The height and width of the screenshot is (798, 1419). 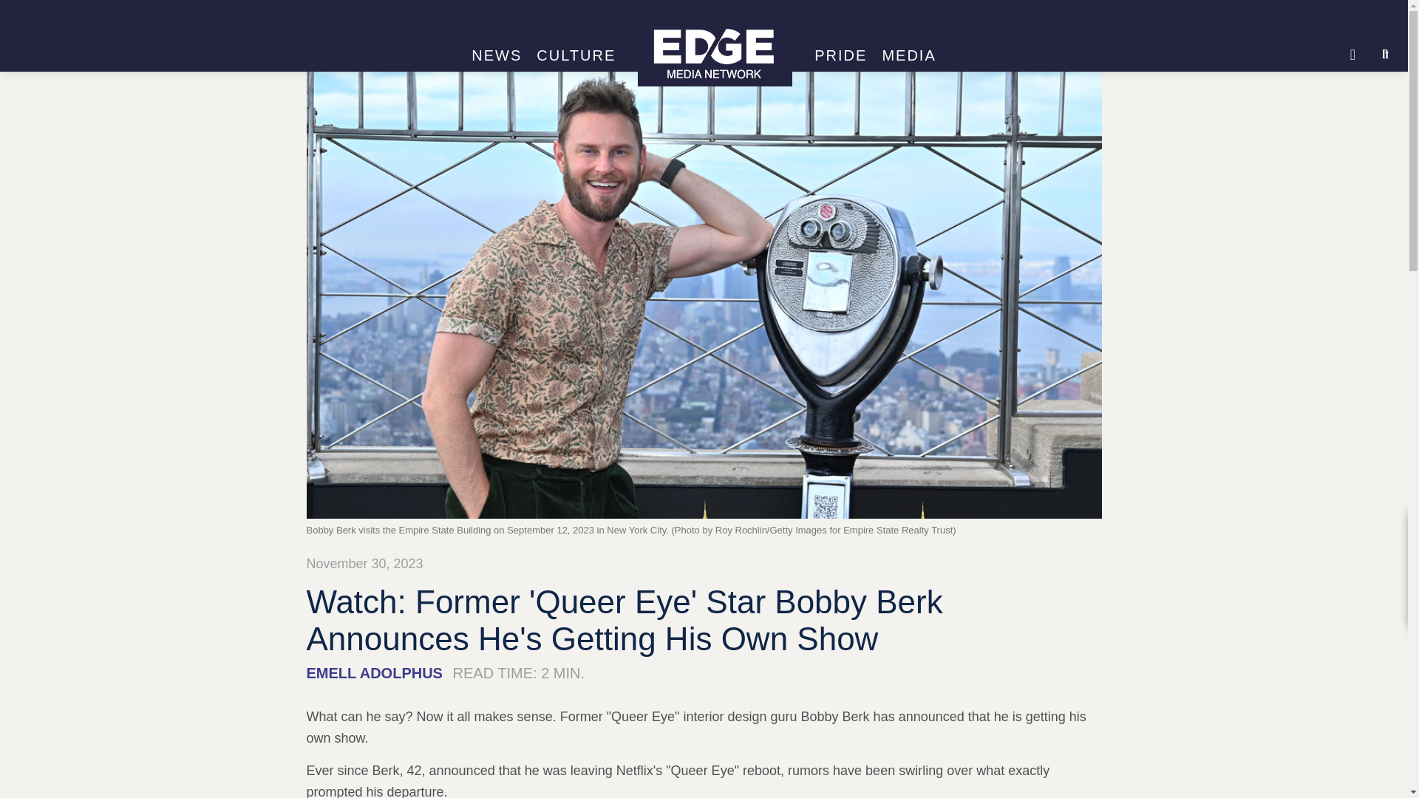 I want to click on NEWS, so click(x=497, y=55).